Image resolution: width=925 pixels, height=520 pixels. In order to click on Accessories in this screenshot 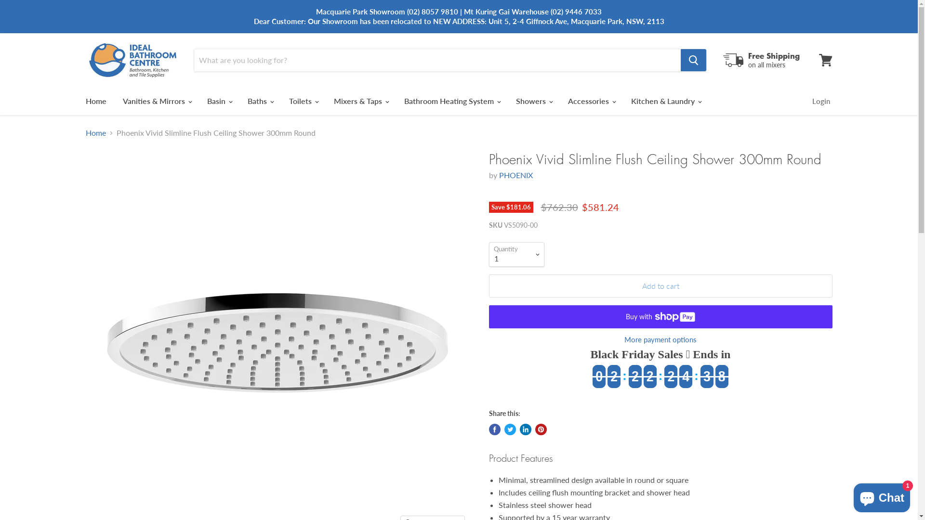, I will do `click(592, 101)`.